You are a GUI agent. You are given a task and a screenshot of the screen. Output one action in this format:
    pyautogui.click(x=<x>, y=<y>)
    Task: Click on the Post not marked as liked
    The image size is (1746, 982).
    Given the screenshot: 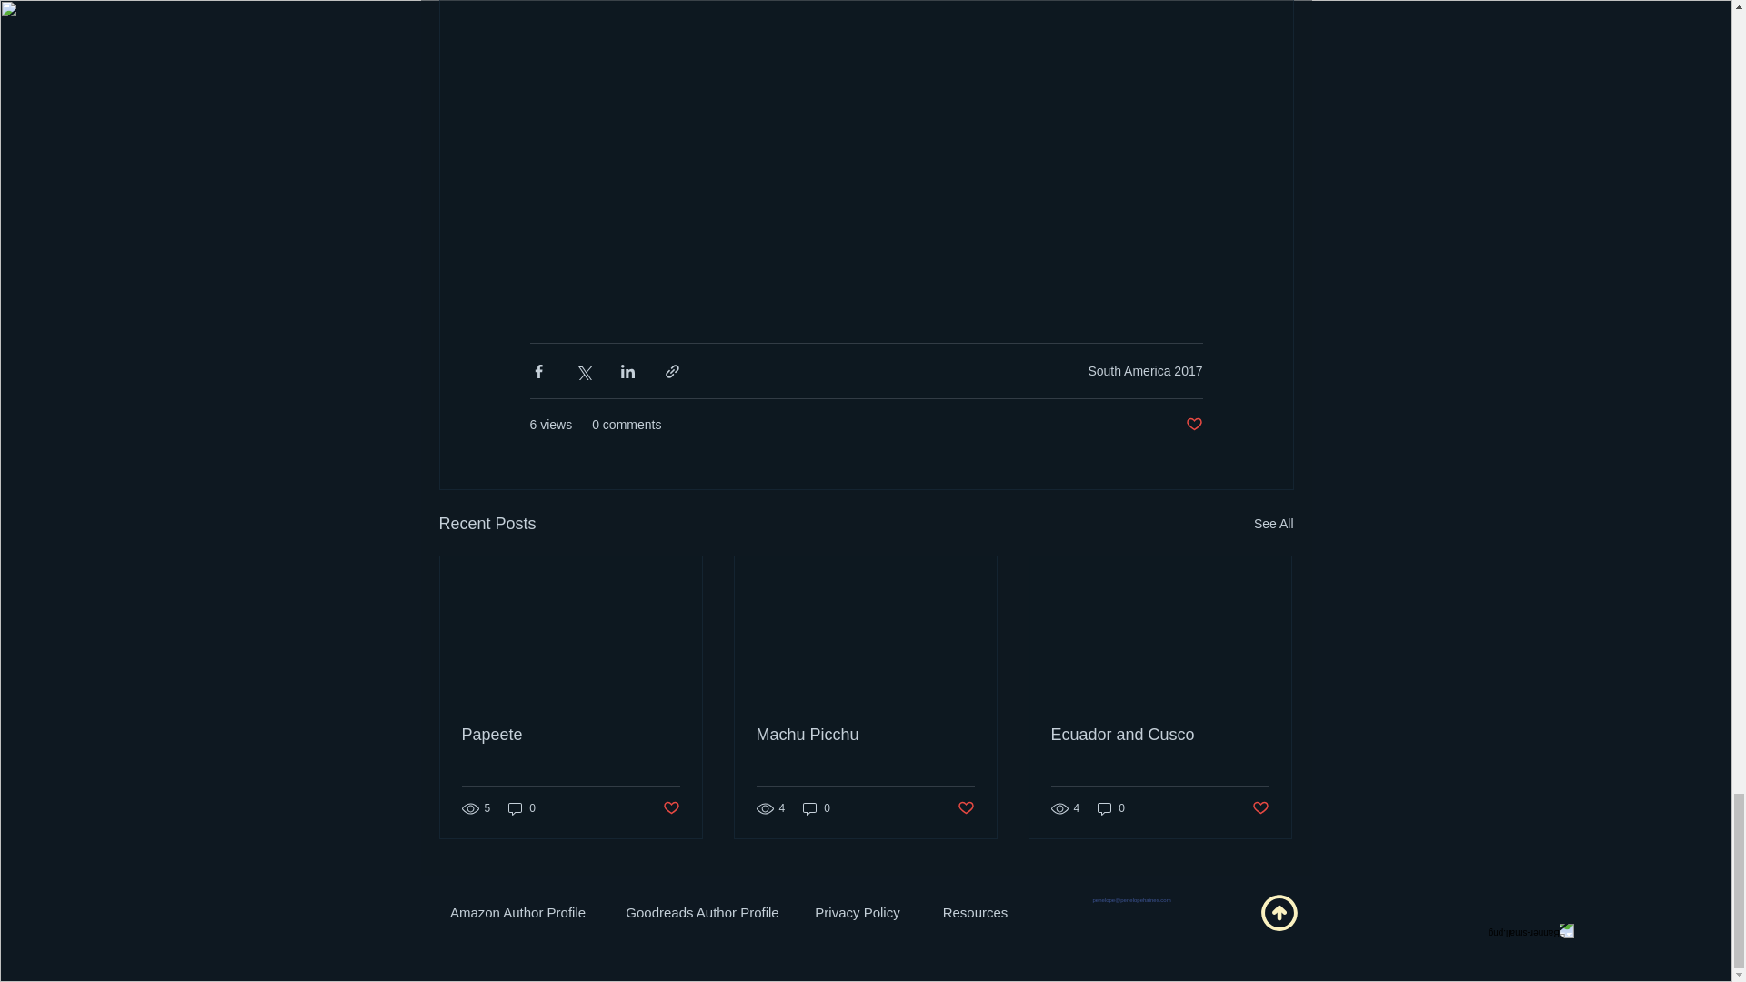 What is the action you would take?
    pyautogui.click(x=1193, y=425)
    